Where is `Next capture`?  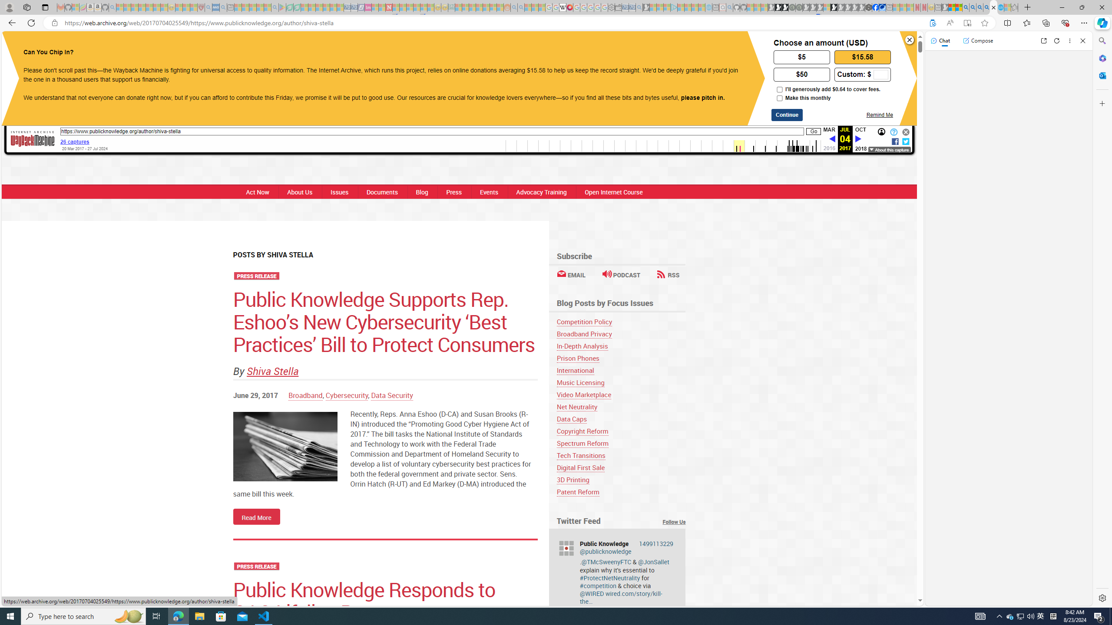 Next capture is located at coordinates (858, 139).